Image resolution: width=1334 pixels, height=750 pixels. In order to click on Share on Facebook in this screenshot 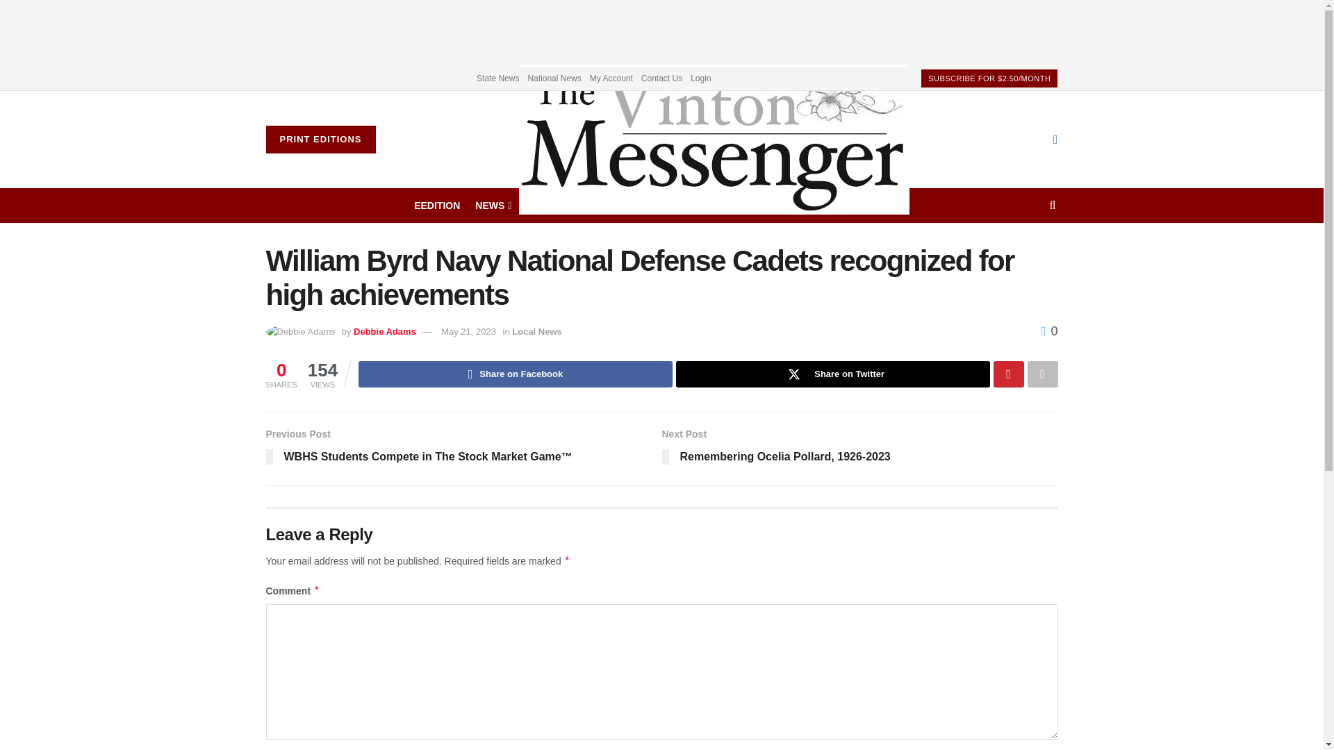, I will do `click(516, 374)`.